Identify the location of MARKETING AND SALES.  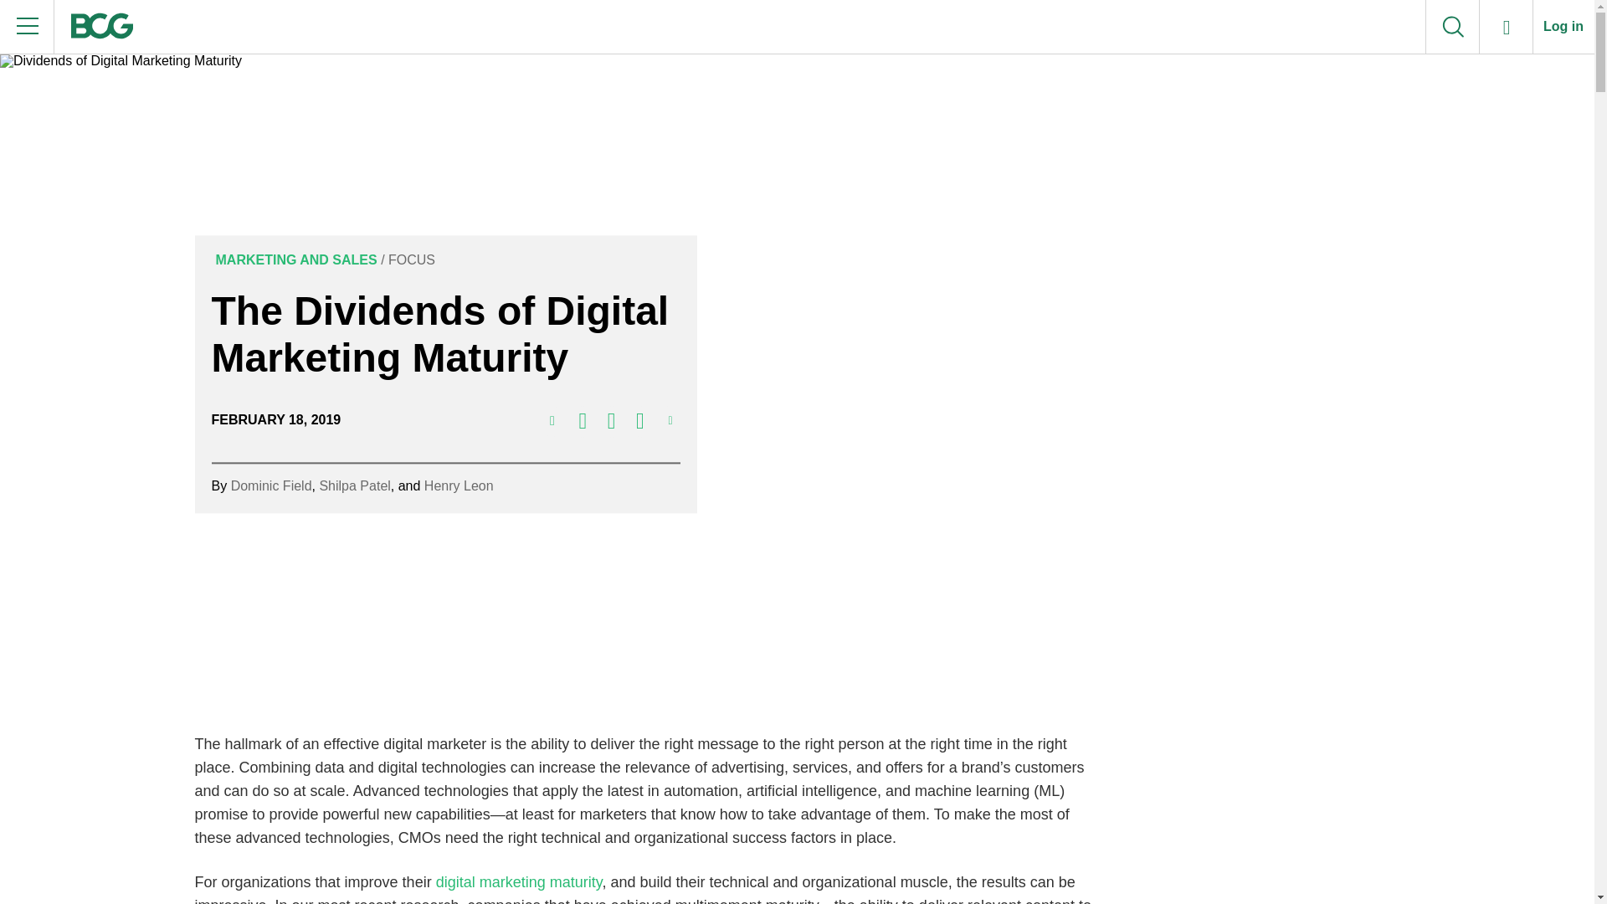
(293, 260).